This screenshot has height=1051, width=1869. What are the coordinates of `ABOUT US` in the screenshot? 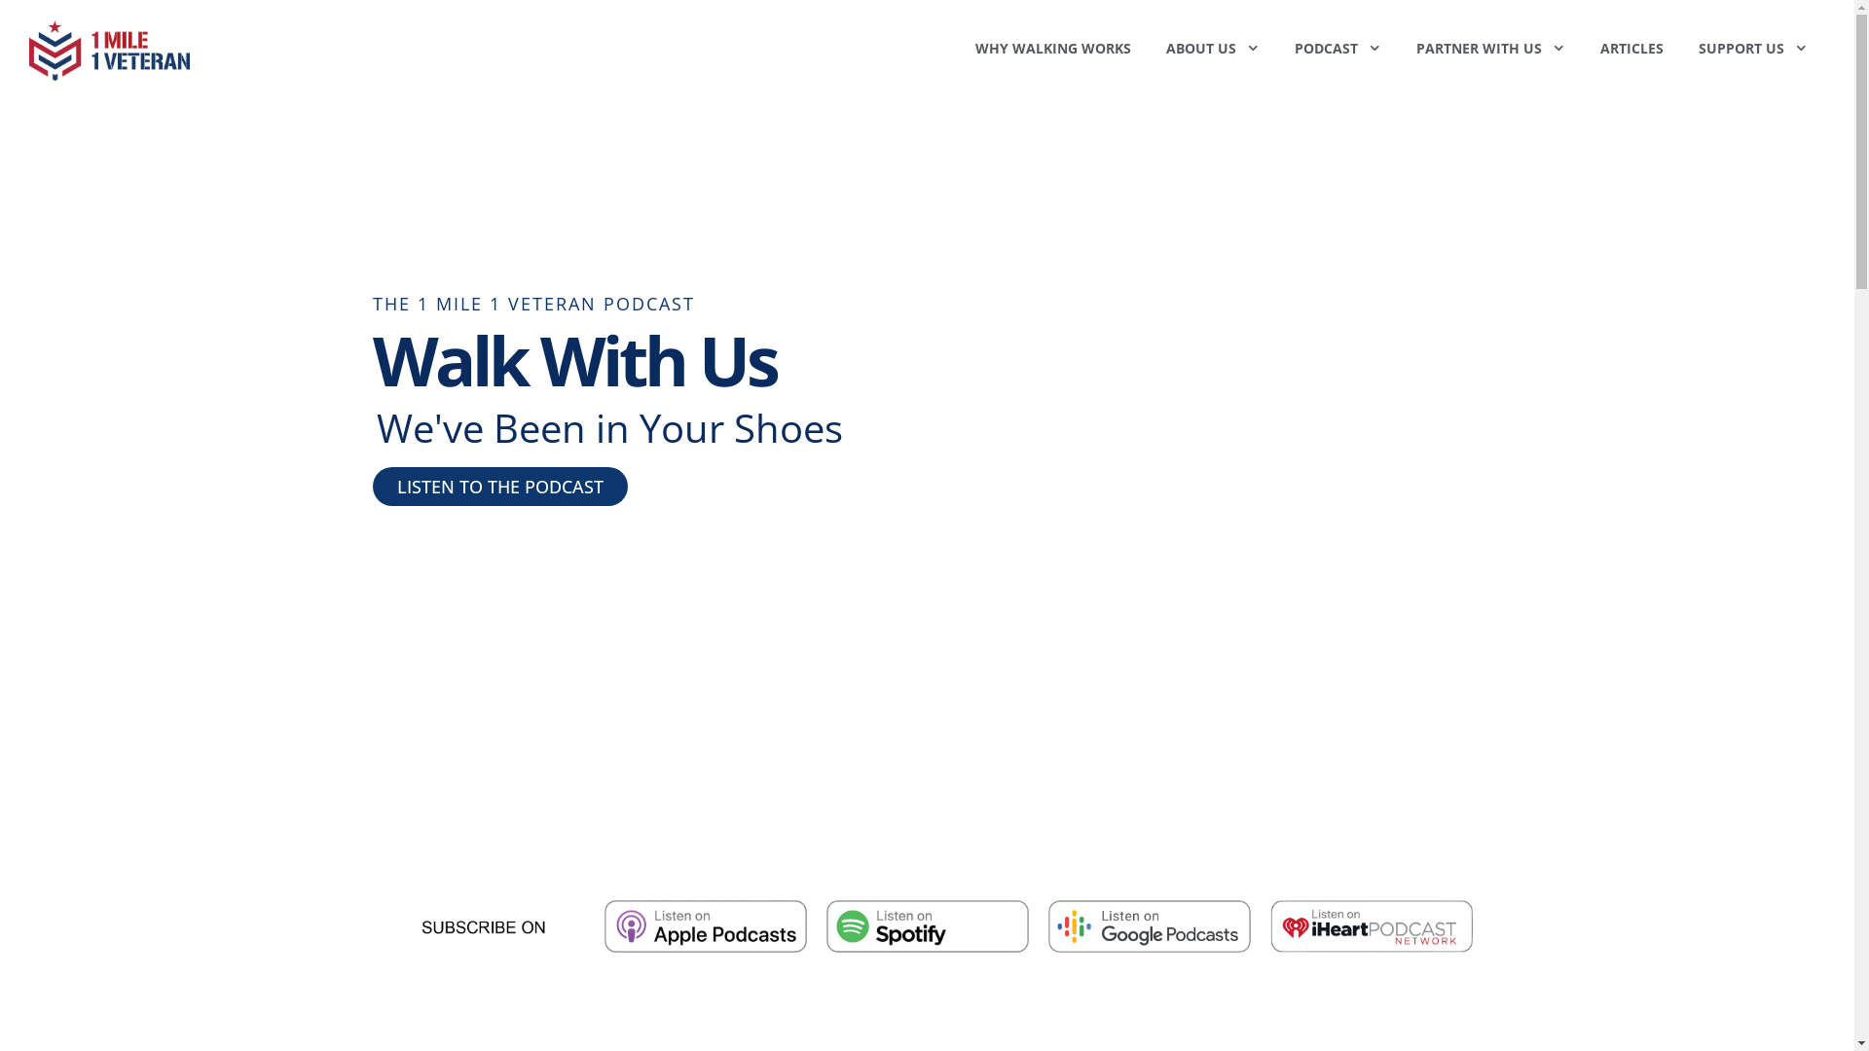 It's located at (1213, 49).